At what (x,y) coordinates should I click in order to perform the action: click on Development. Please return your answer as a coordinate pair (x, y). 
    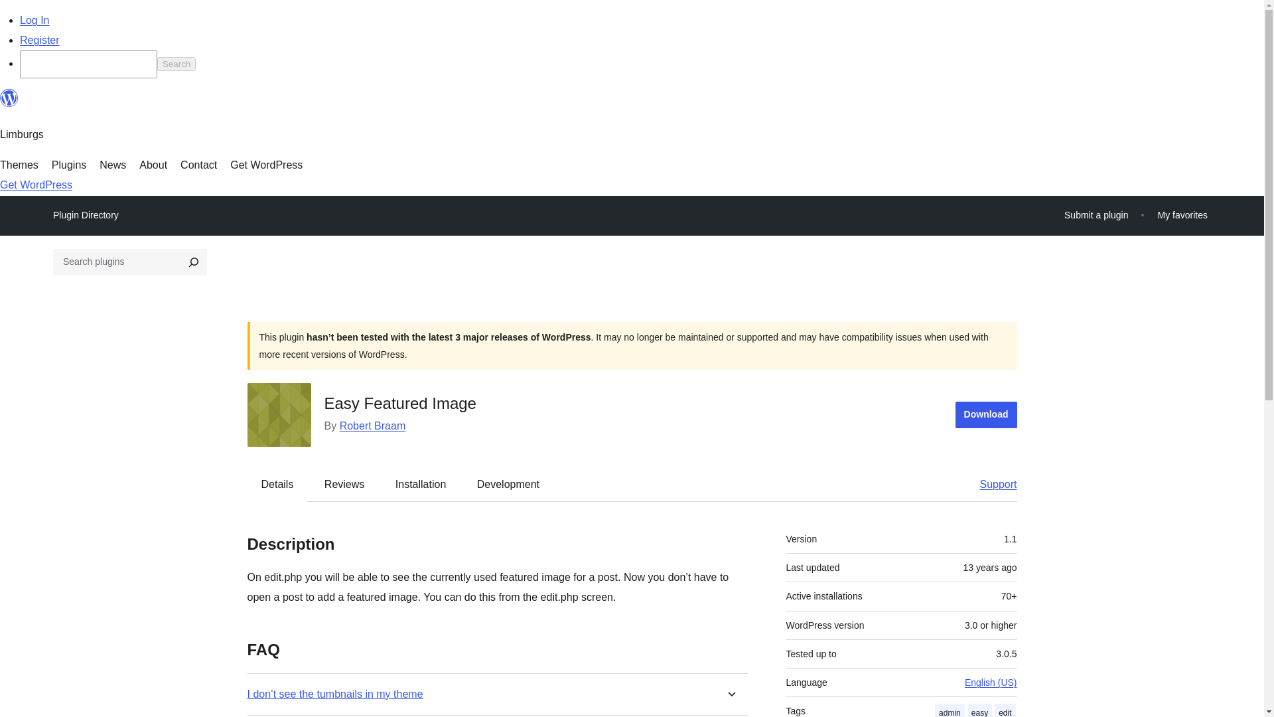
    Looking at the image, I should click on (508, 483).